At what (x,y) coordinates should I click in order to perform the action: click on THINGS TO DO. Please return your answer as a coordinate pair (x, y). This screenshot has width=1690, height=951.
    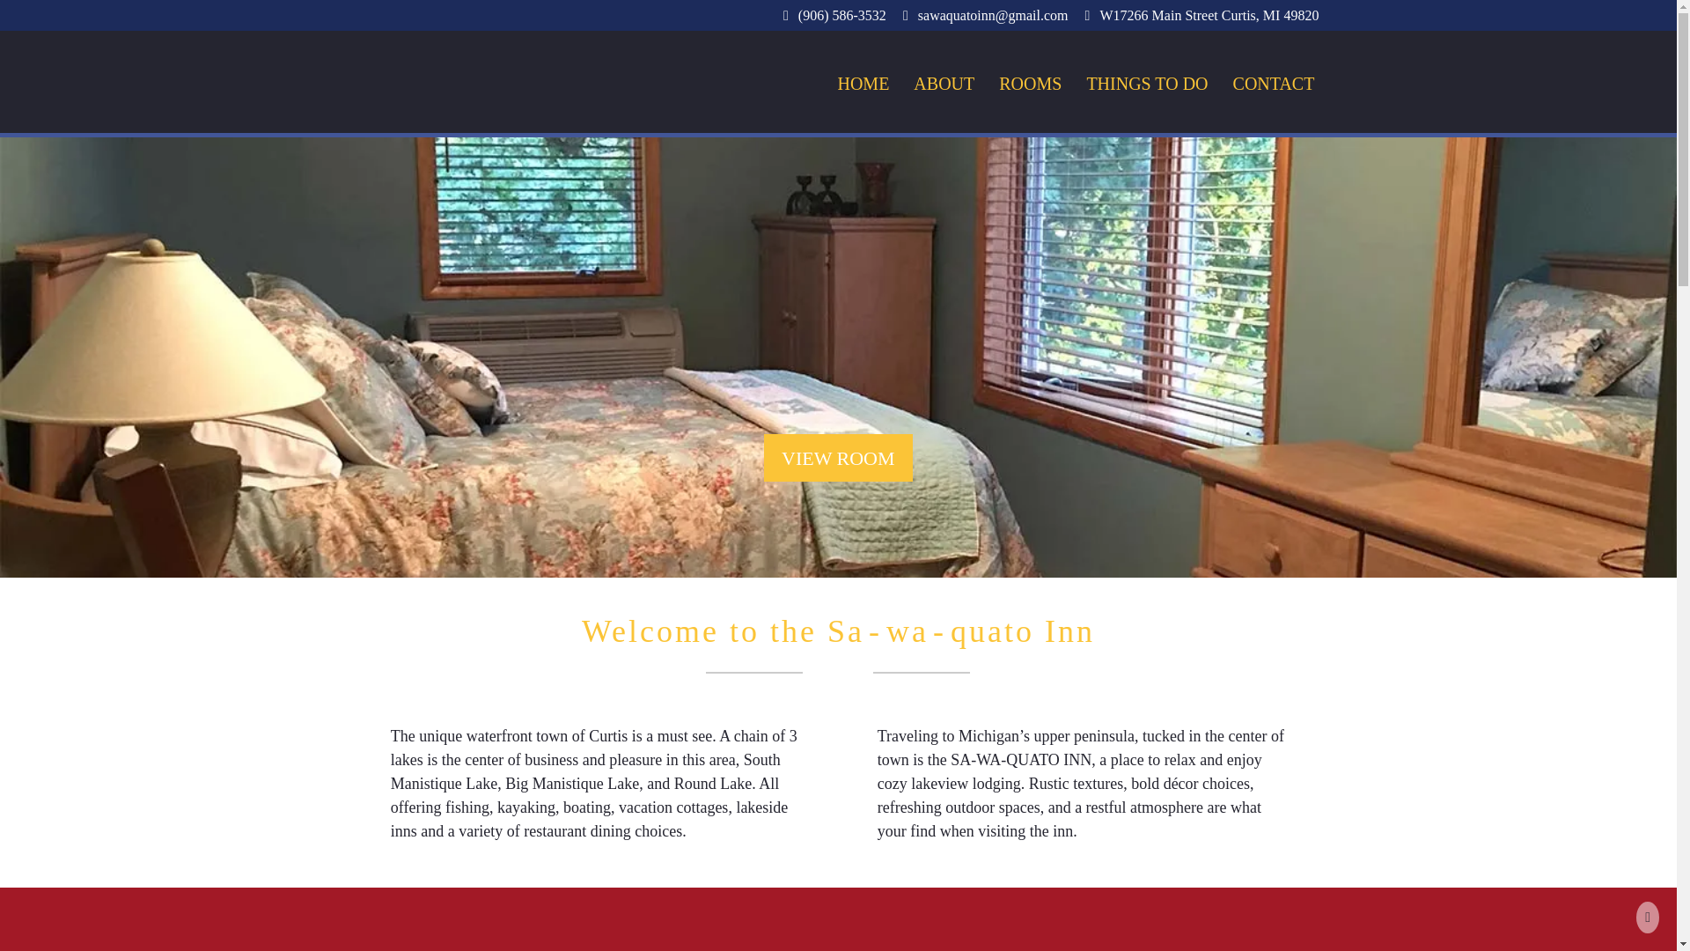
    Looking at the image, I should click on (1146, 84).